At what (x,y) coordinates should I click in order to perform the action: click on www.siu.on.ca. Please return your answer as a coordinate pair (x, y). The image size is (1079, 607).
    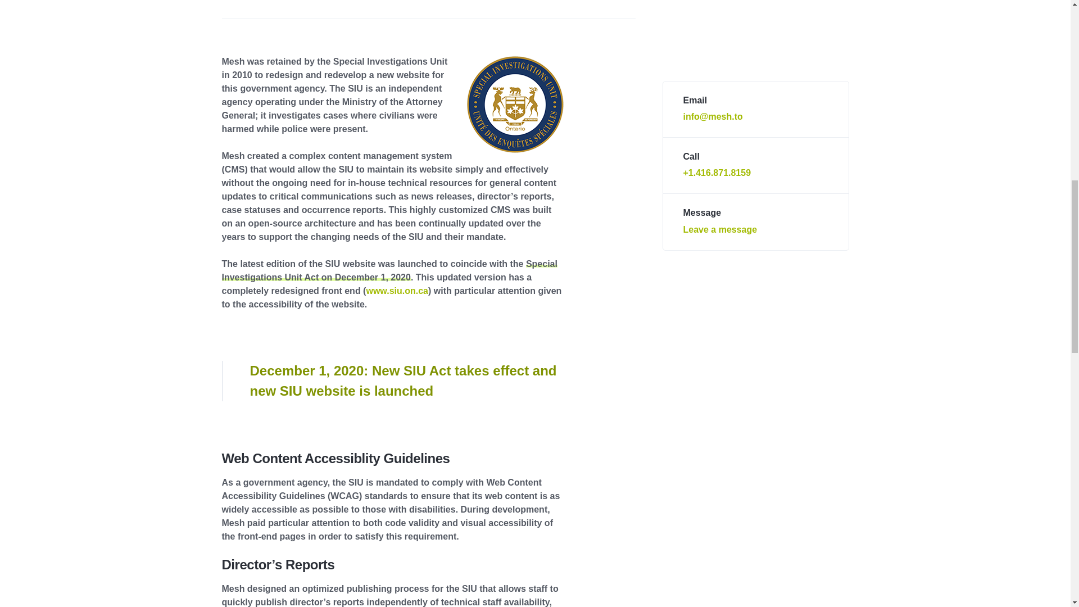
    Looking at the image, I should click on (397, 290).